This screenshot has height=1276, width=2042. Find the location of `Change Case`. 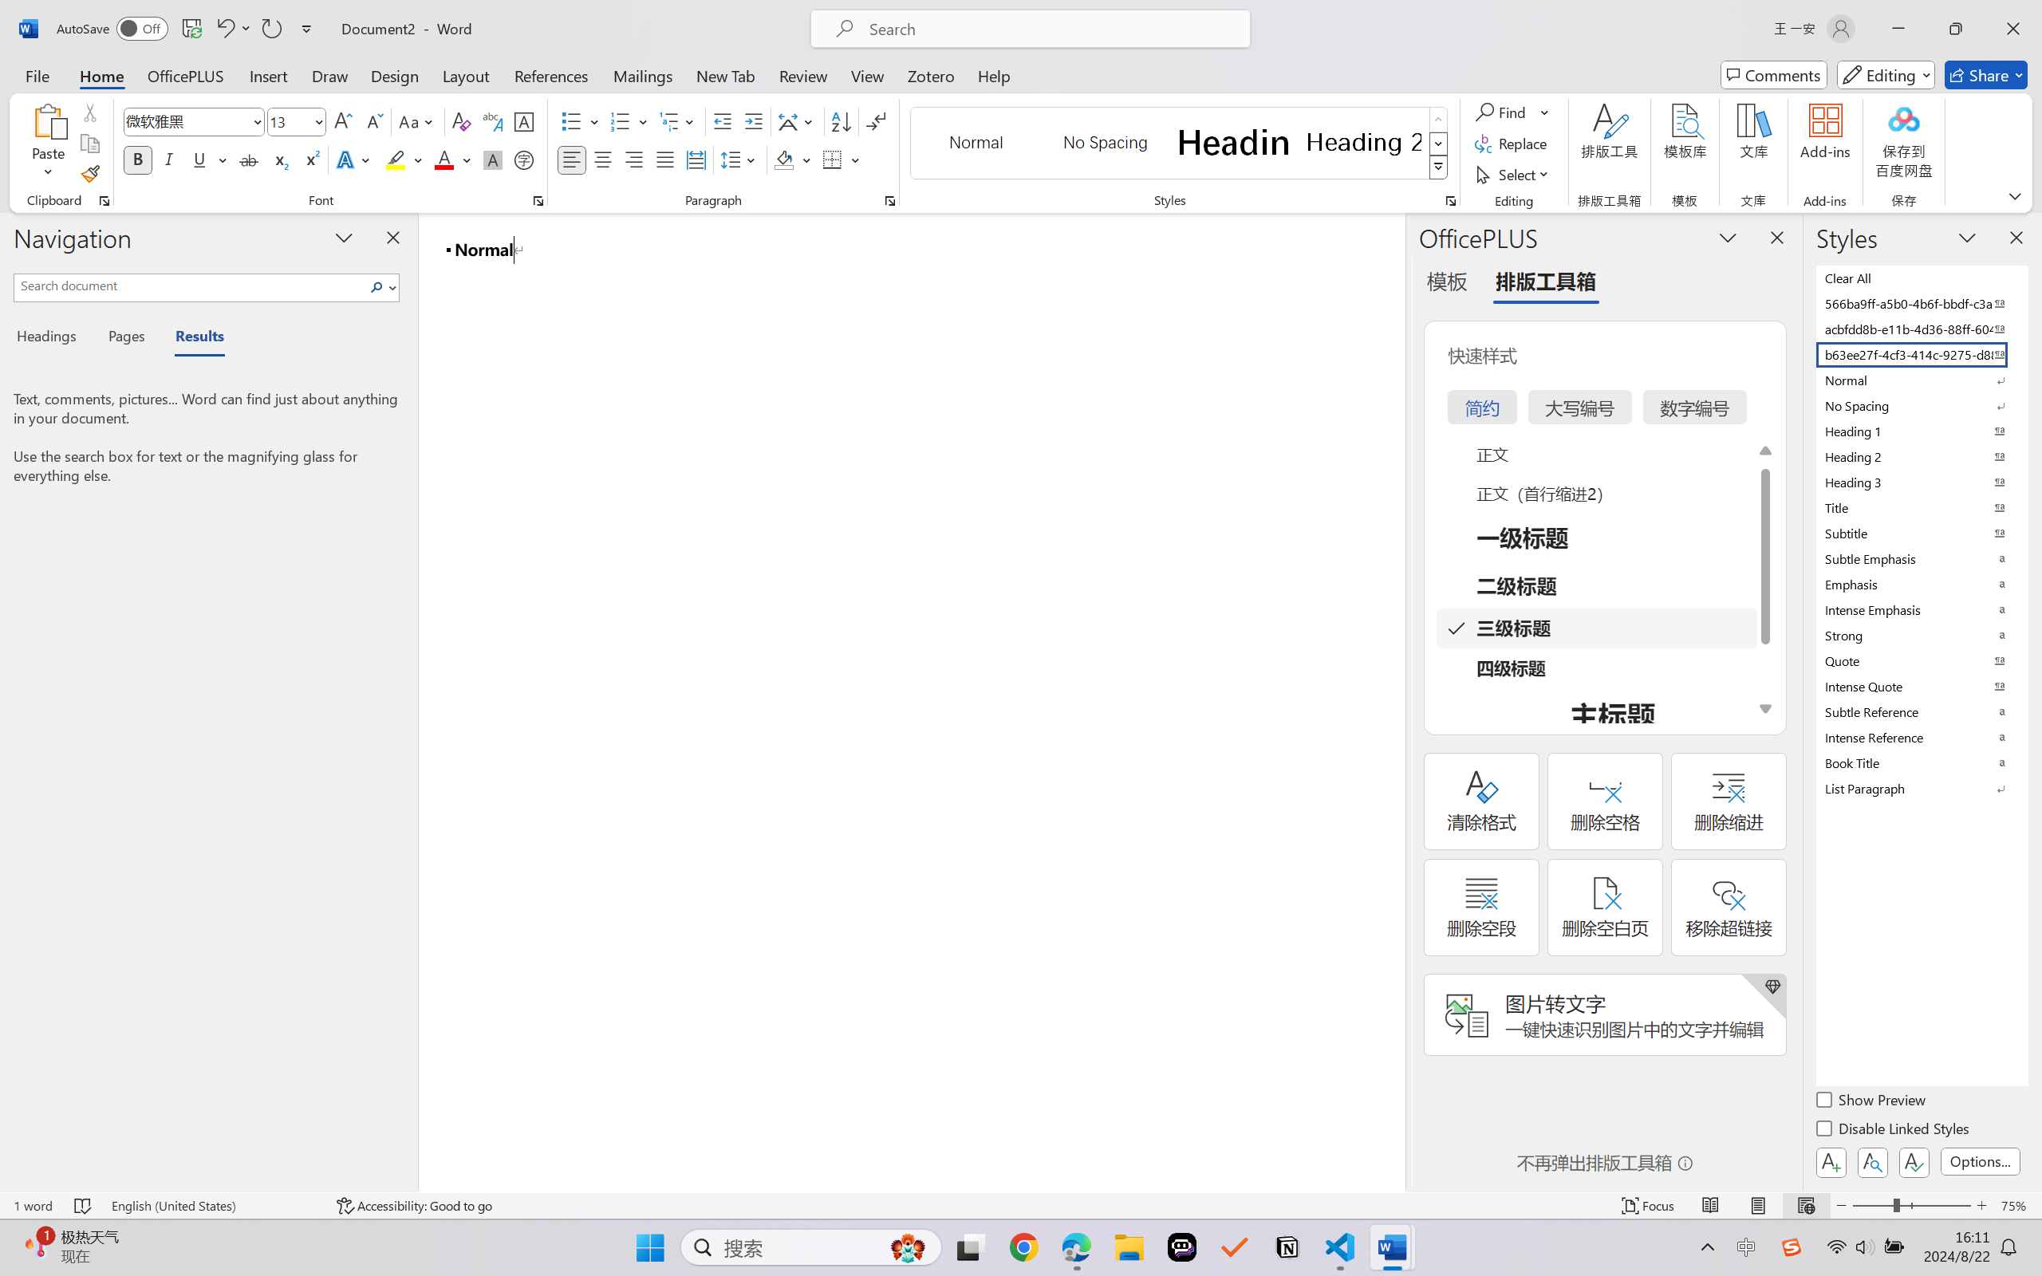

Change Case is located at coordinates (417, 121).